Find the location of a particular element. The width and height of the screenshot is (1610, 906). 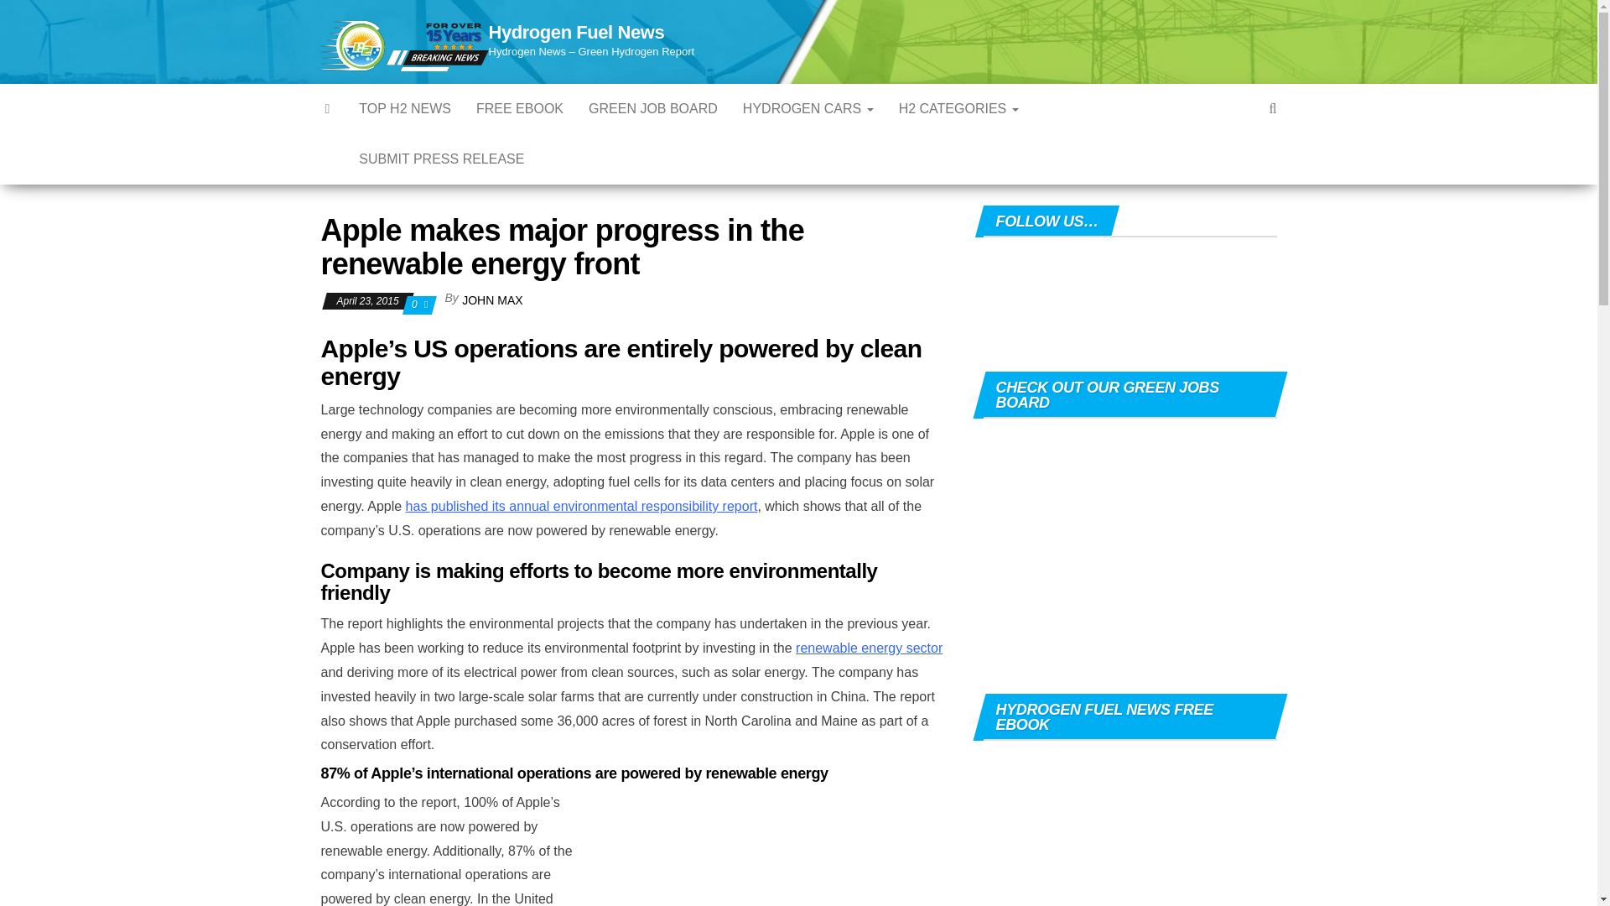

Green Job Board is located at coordinates (653, 109).